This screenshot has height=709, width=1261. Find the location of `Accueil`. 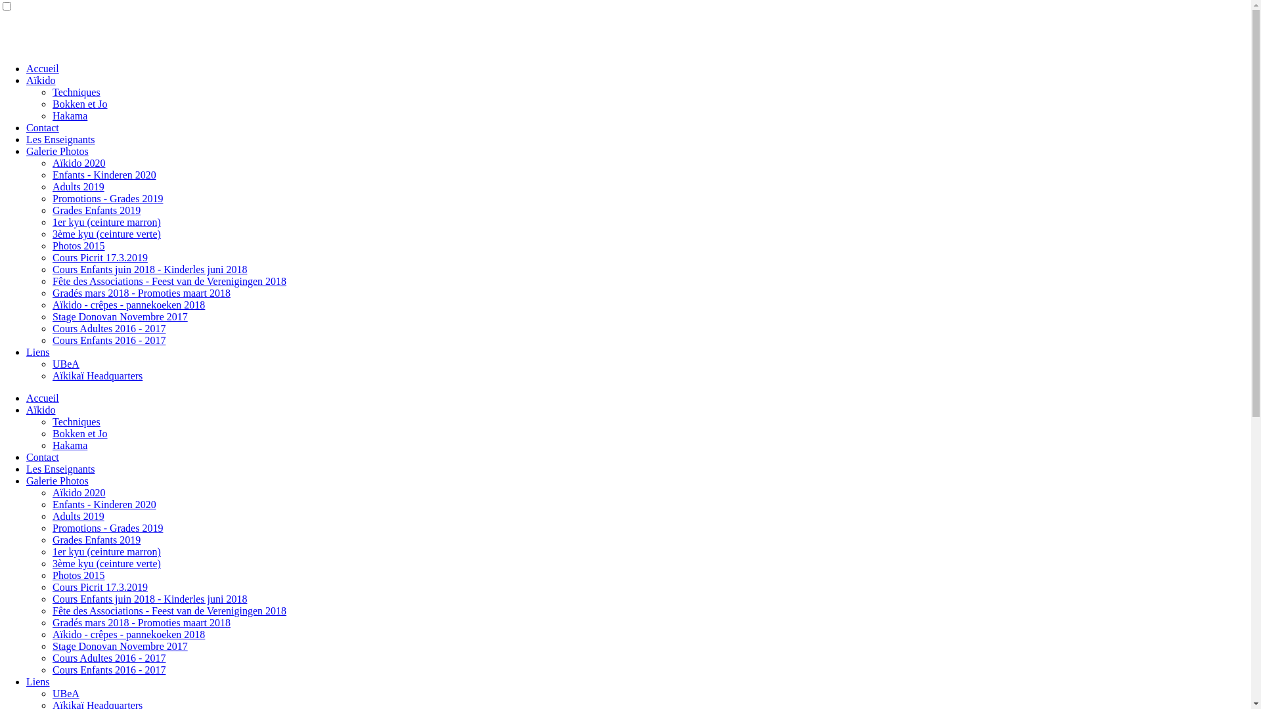

Accueil is located at coordinates (43, 398).